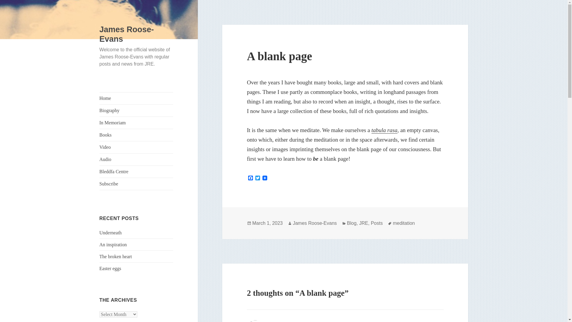  What do you see at coordinates (136, 184) in the screenshot?
I see `Subscribe` at bounding box center [136, 184].